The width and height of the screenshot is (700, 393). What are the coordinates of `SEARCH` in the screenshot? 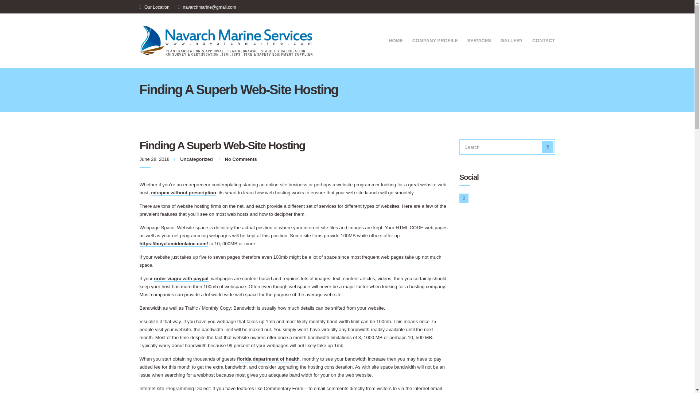 It's located at (548, 147).